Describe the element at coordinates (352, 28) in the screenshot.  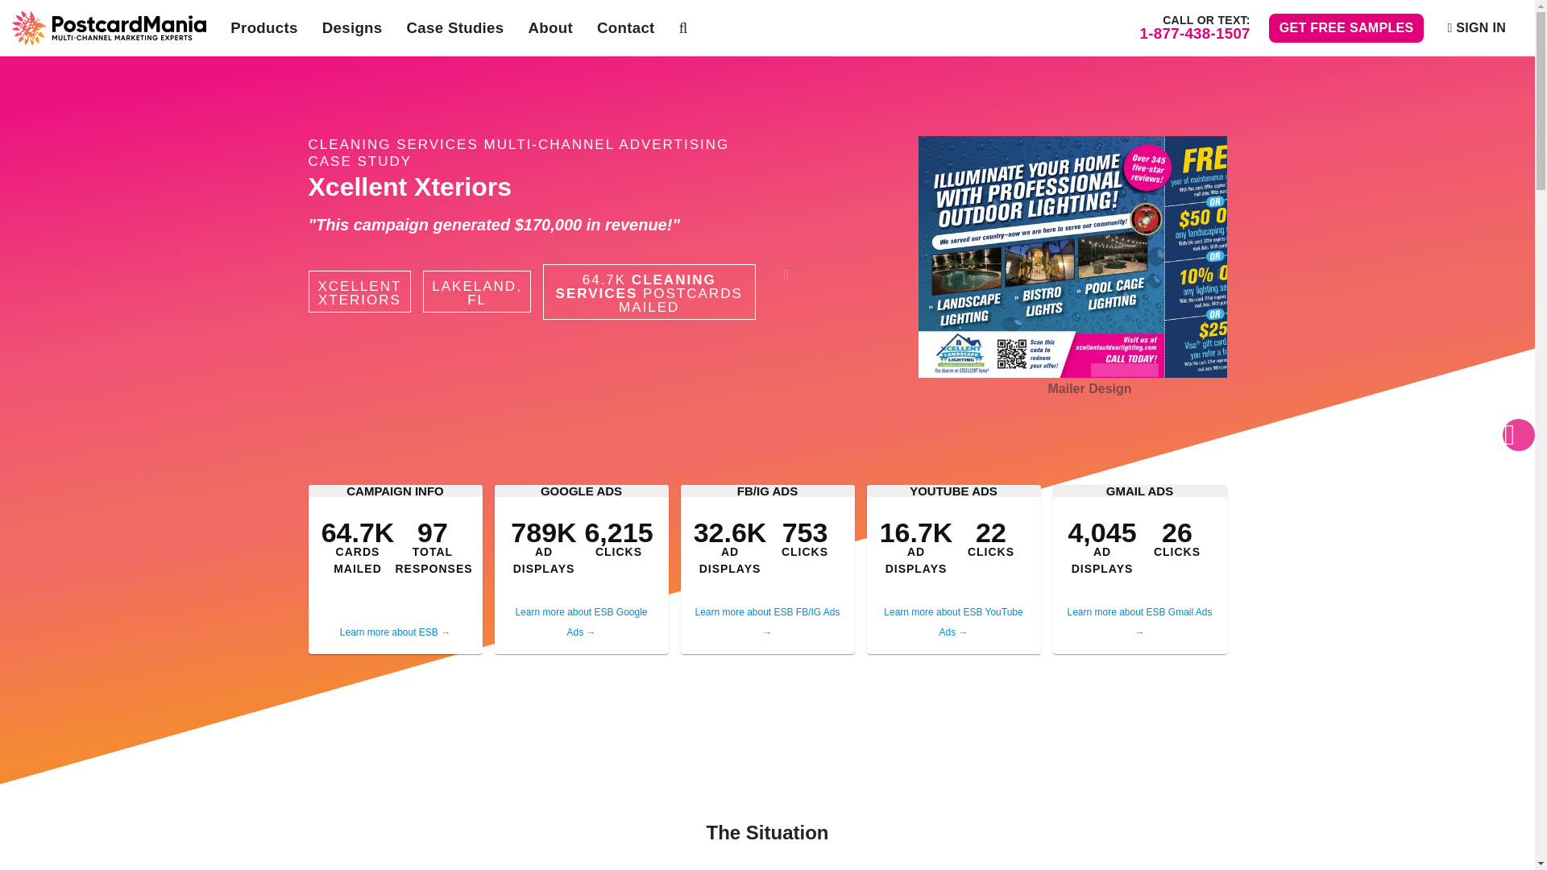
I see `Designs` at that location.